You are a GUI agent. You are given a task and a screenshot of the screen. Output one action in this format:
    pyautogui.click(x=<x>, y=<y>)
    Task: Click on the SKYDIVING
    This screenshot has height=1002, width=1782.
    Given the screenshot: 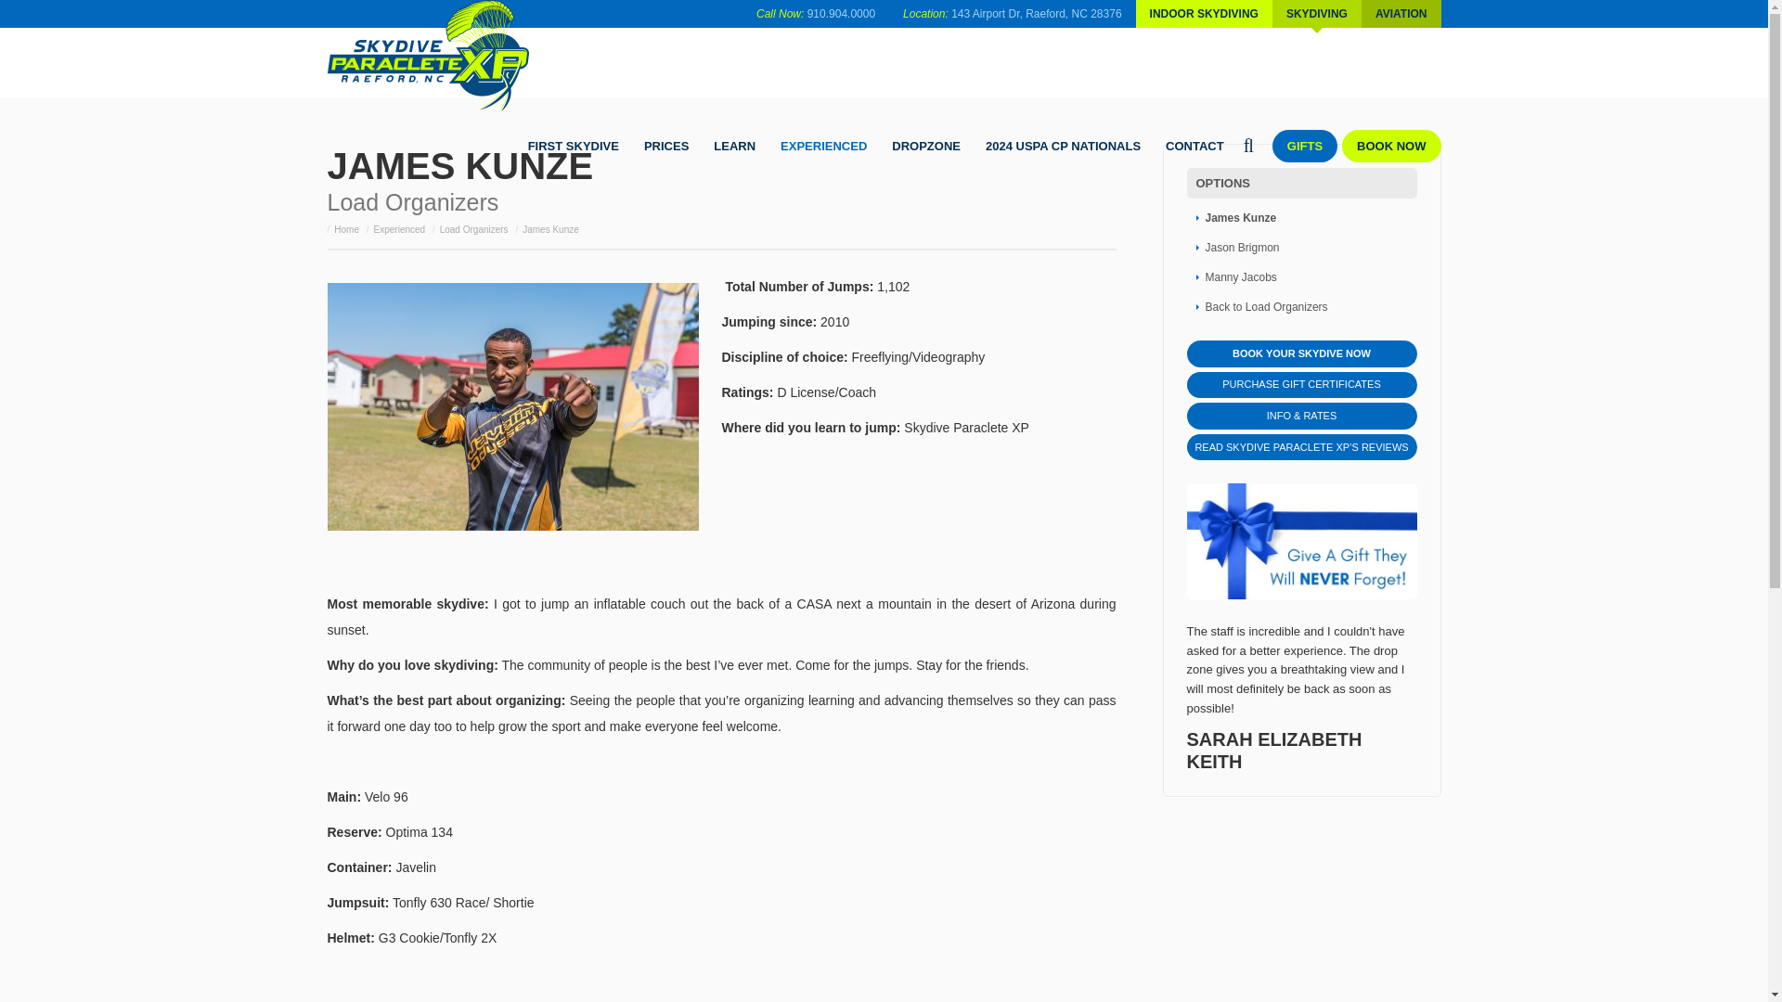 What is the action you would take?
    pyautogui.click(x=1316, y=14)
    